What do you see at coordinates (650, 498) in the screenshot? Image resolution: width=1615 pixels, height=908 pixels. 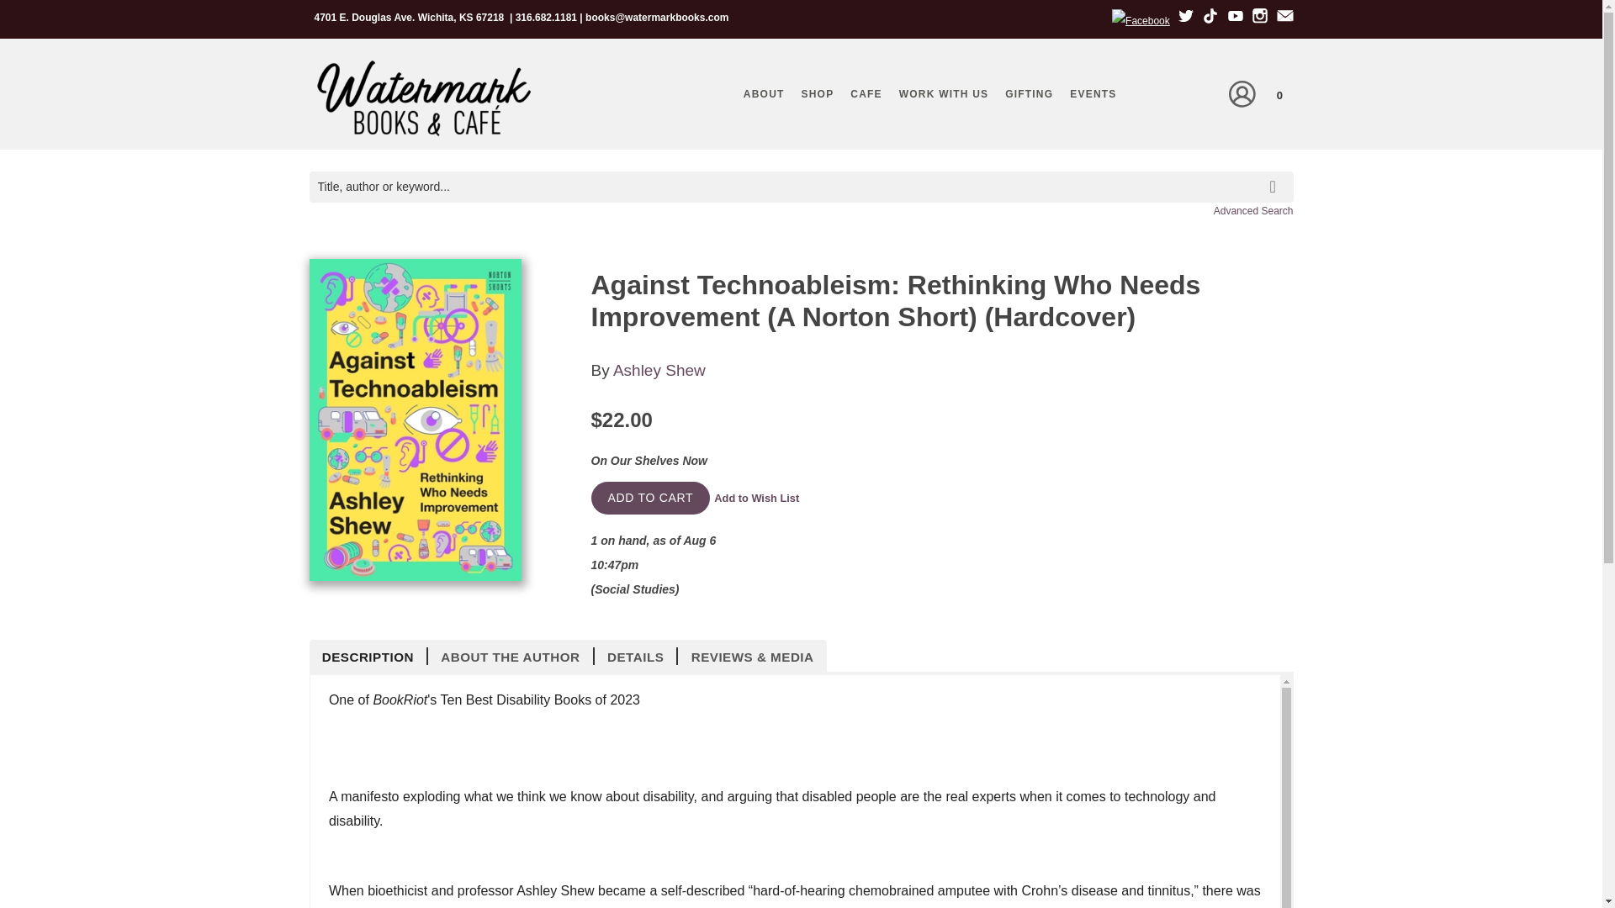 I see `Add to Cart` at bounding box center [650, 498].